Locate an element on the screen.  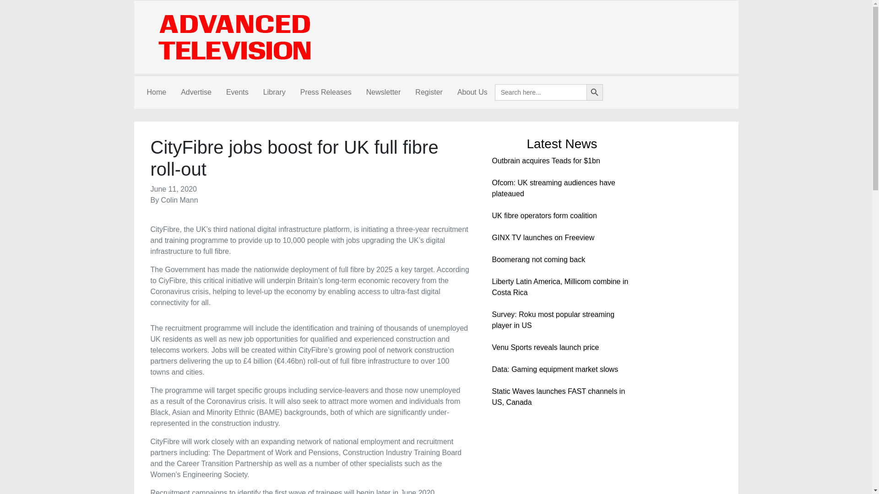
Newsletter is located at coordinates (384, 92).